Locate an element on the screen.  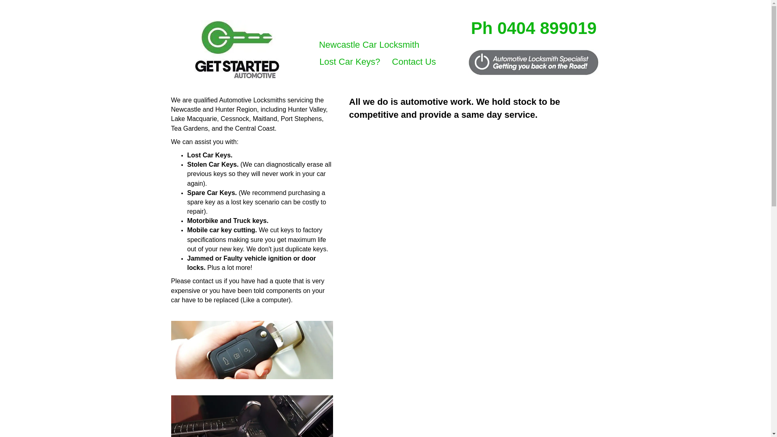
Get-Started-Logo_opt is located at coordinates (237, 50).